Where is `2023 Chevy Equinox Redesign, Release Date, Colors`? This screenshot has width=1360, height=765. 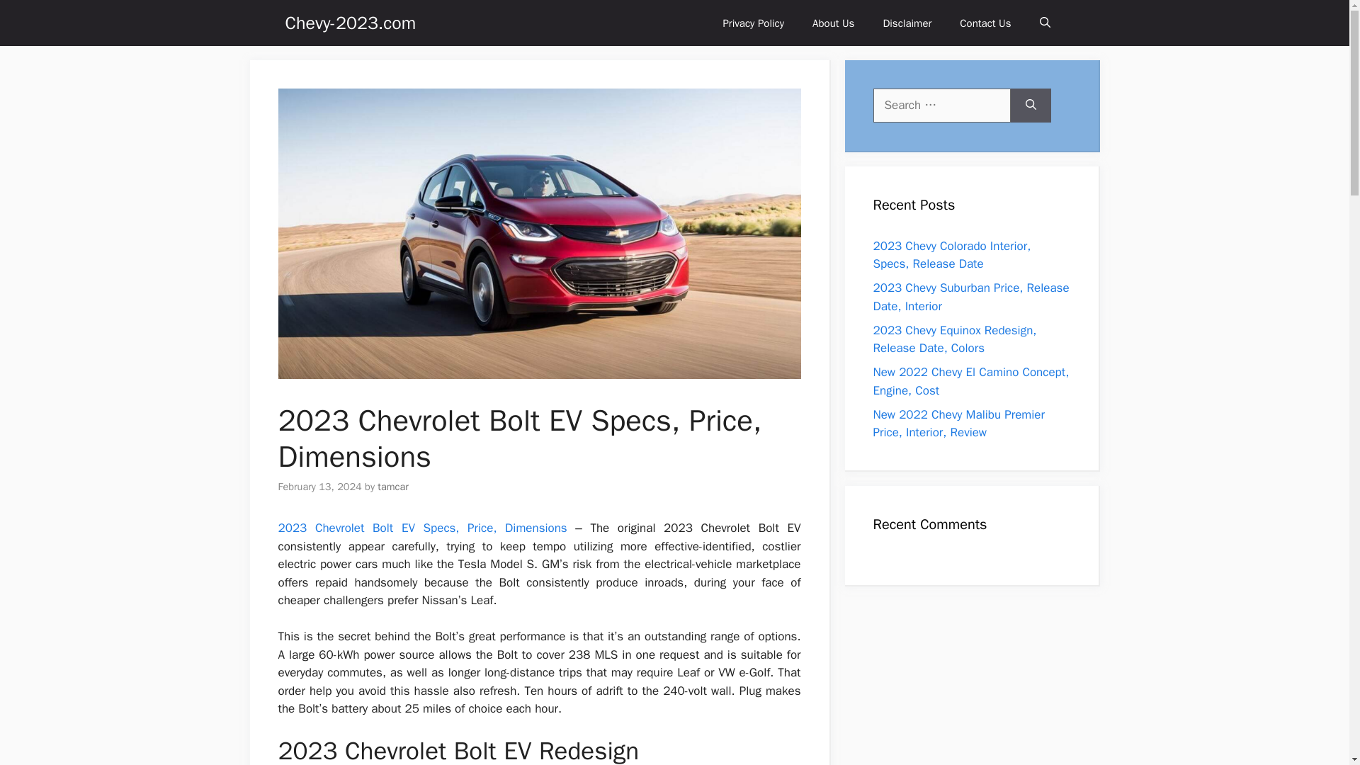 2023 Chevy Equinox Redesign, Release Date, Colors is located at coordinates (955, 339).